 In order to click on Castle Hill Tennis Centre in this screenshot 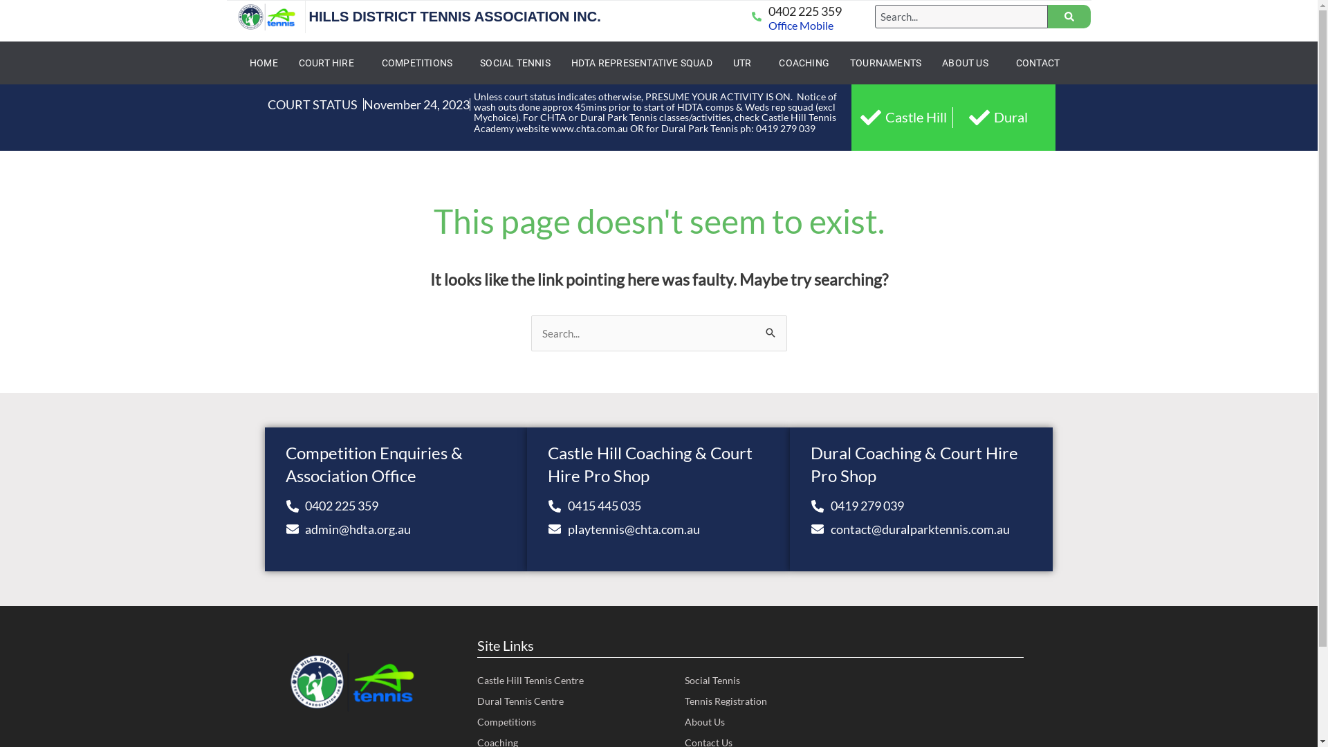, I will do `click(578, 681)`.